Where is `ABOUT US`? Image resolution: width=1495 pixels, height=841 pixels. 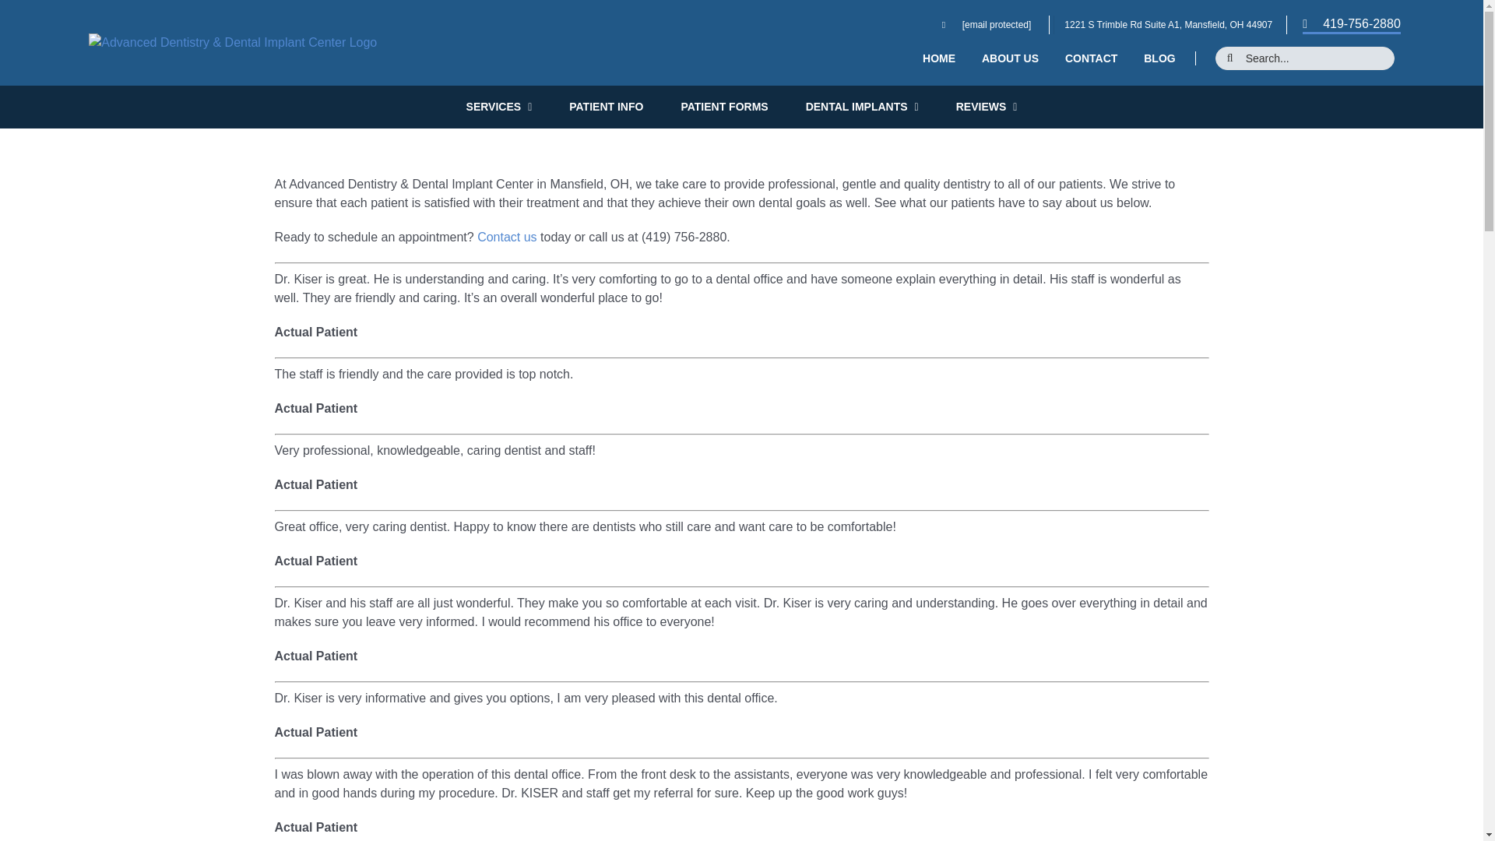 ABOUT US is located at coordinates (1011, 58).